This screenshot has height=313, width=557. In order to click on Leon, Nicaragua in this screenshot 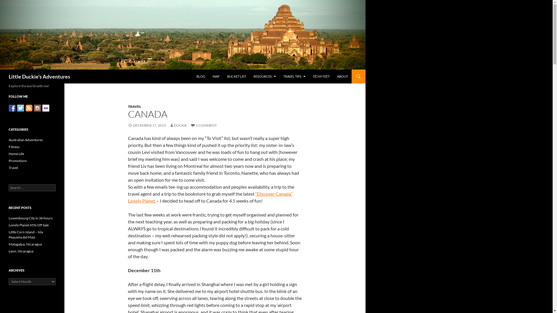, I will do `click(21, 251)`.